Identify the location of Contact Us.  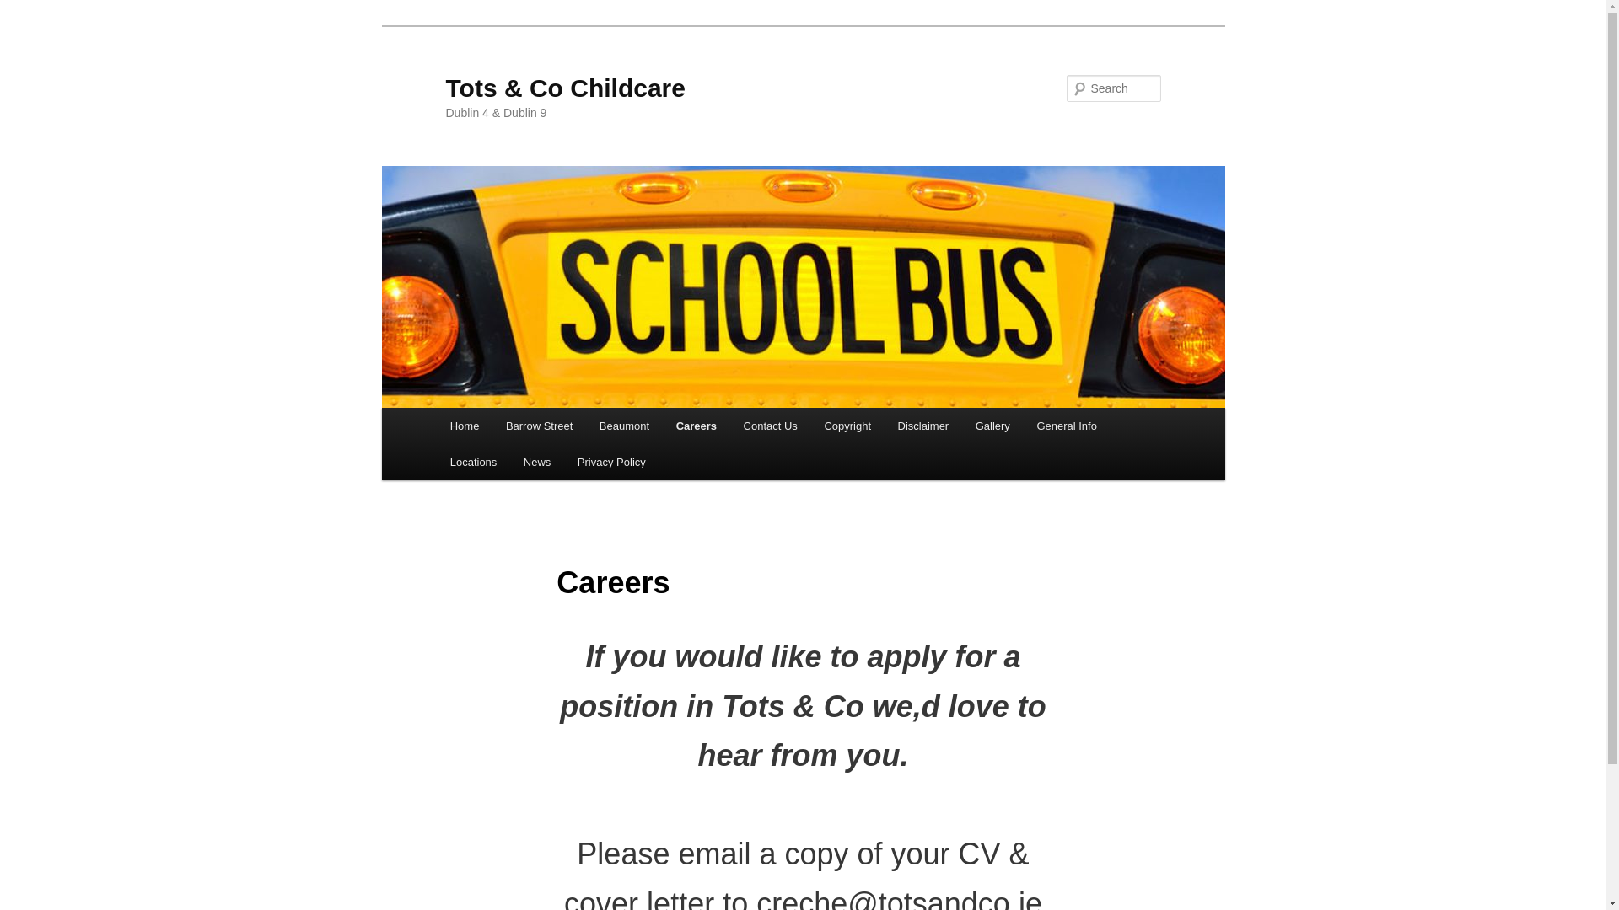
(770, 426).